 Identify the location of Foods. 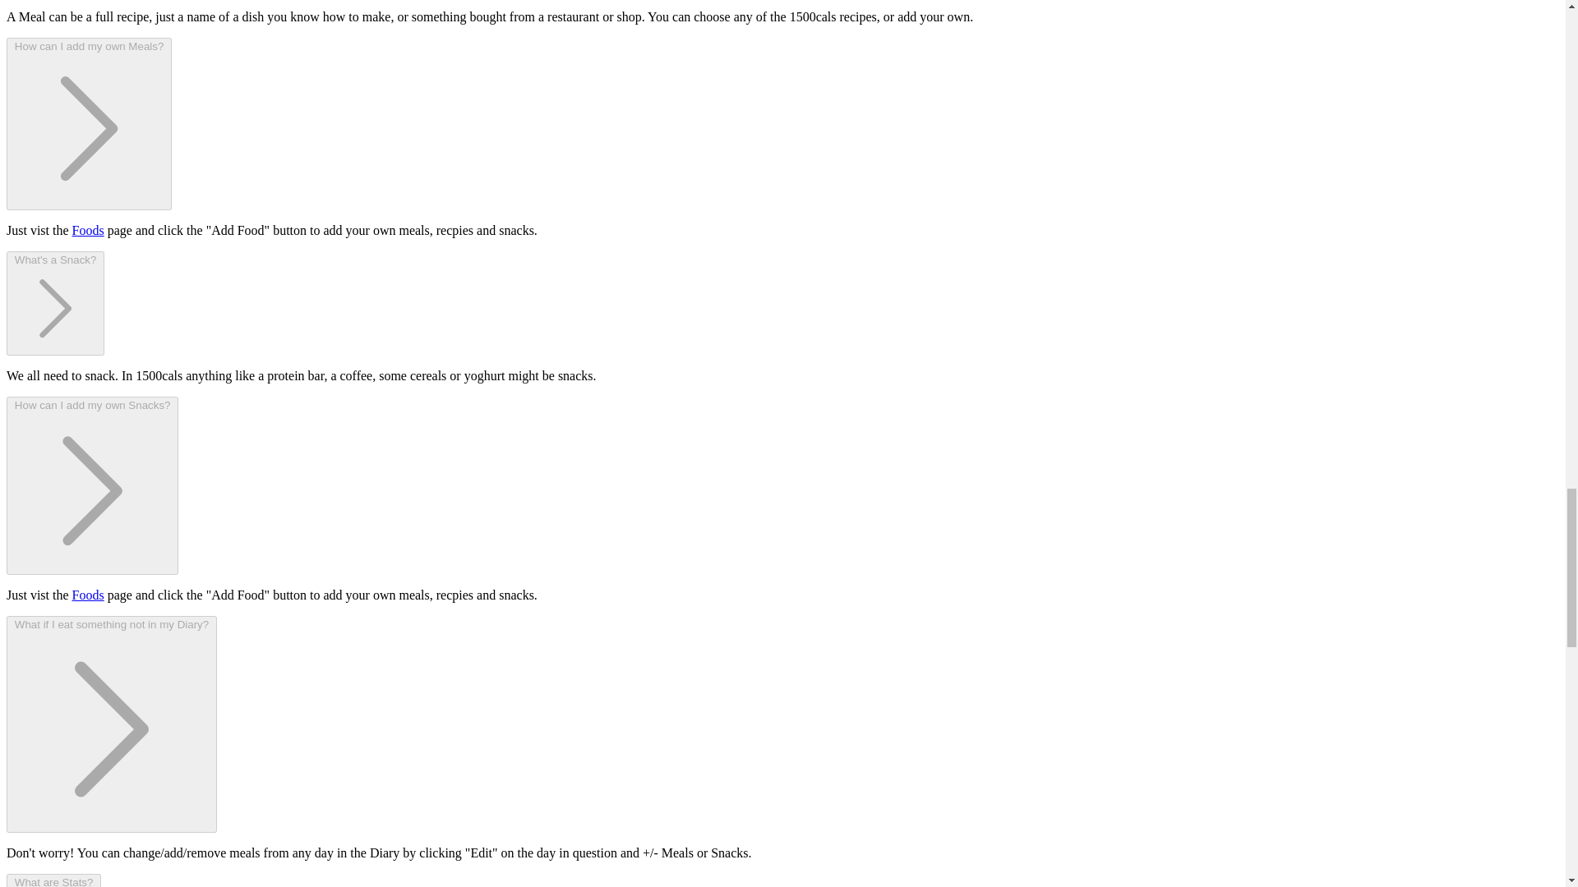
(88, 230).